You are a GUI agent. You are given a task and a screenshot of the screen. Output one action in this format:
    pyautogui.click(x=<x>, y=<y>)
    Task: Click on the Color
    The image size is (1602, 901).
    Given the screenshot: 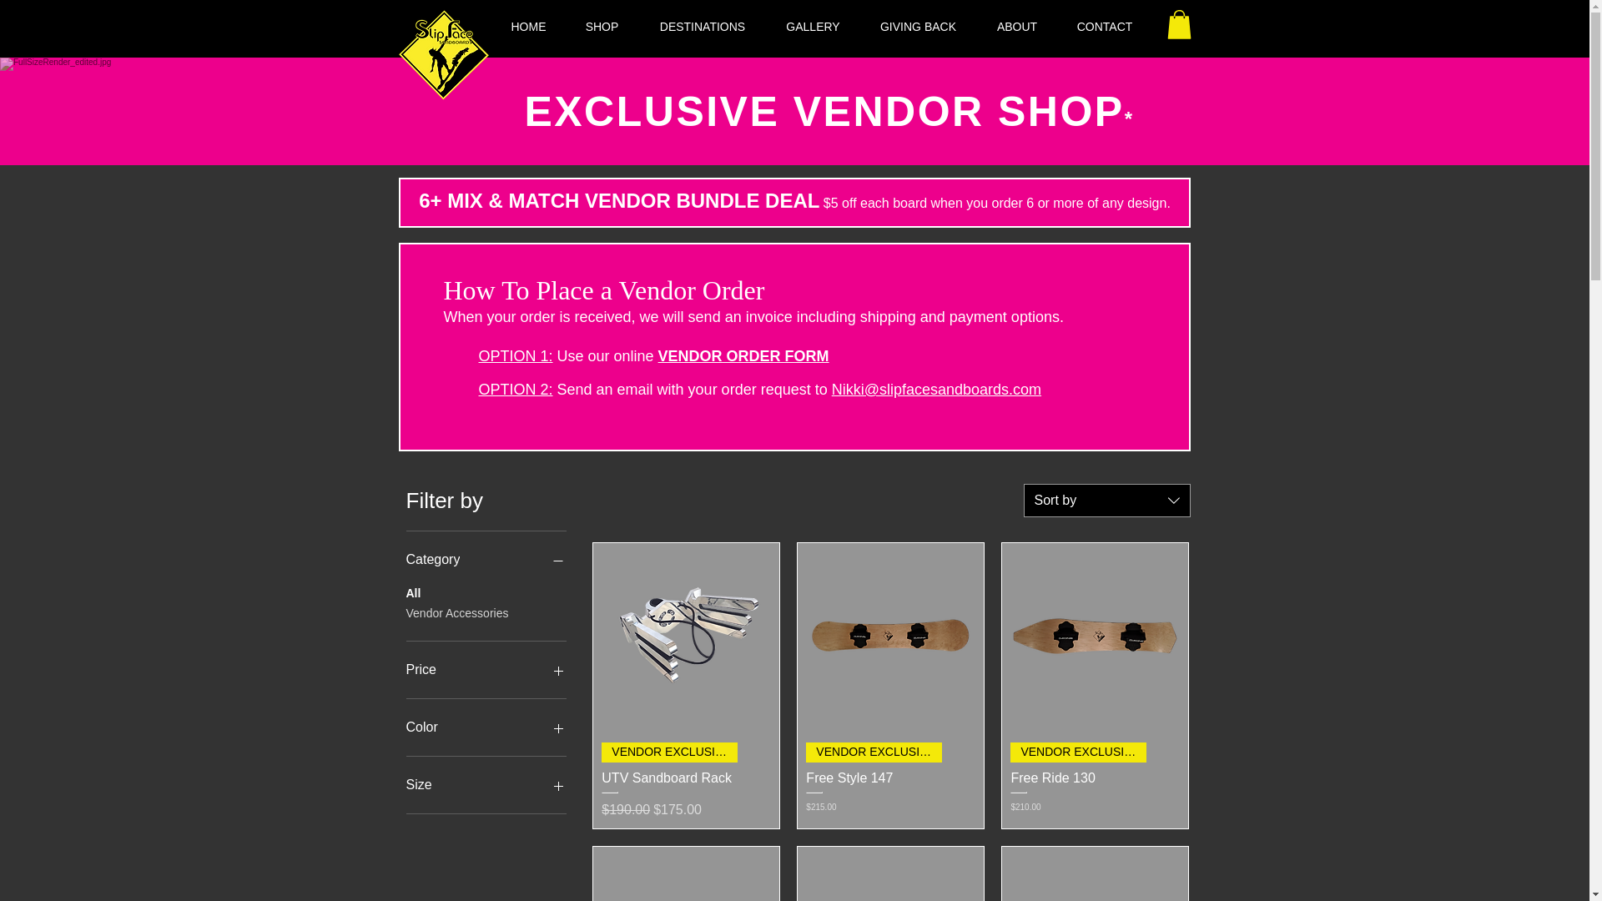 What is the action you would take?
    pyautogui.click(x=486, y=727)
    